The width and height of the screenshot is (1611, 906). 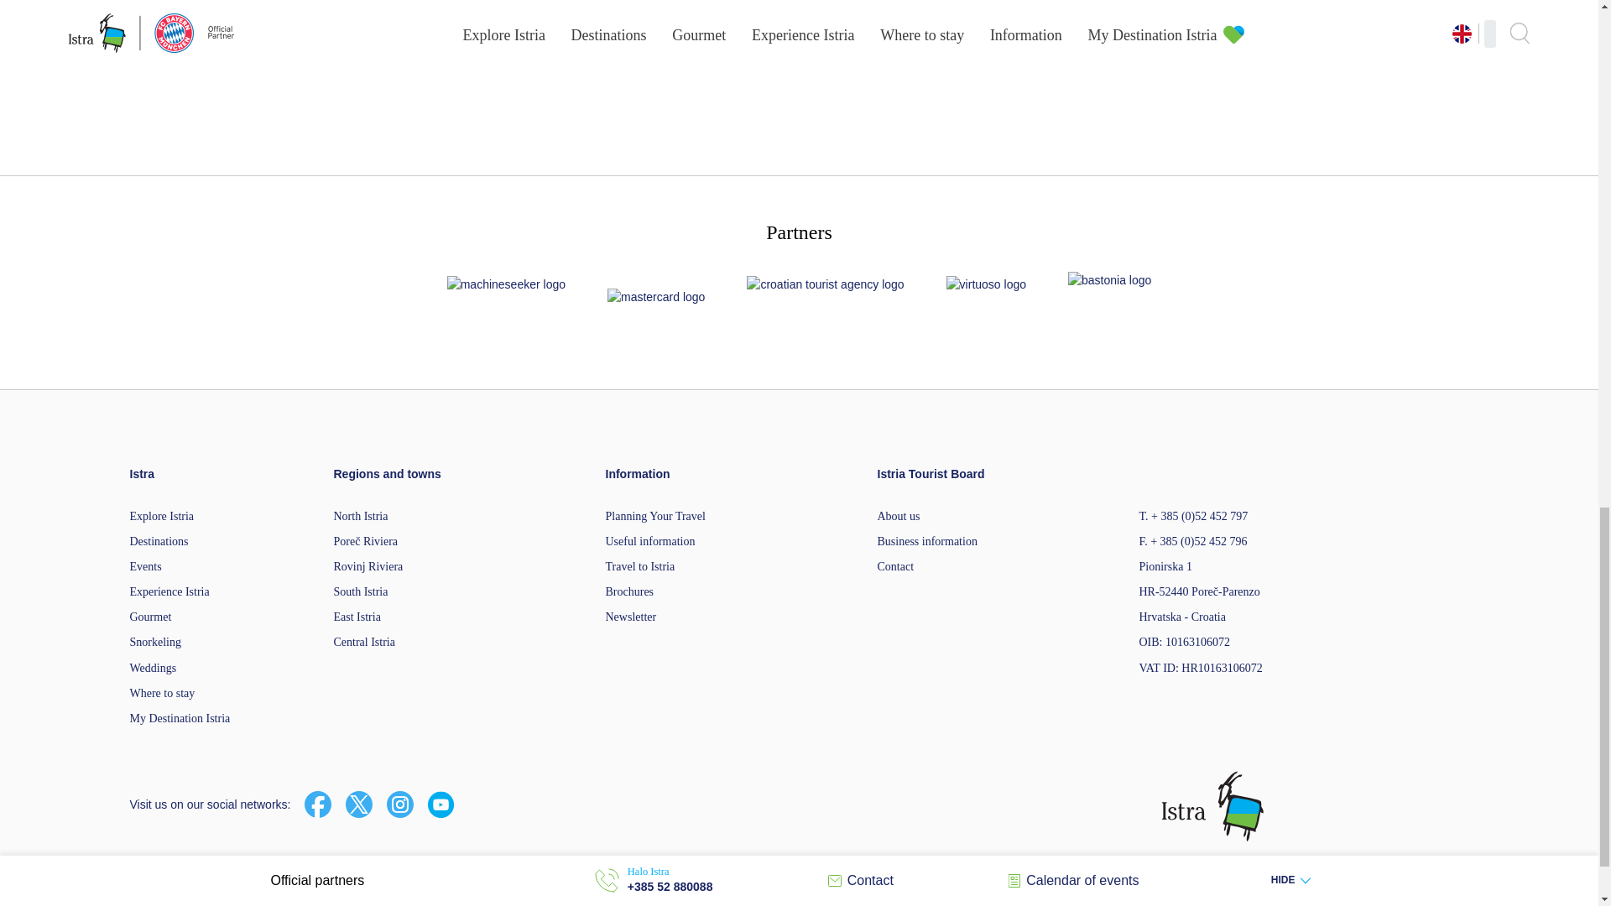 What do you see at coordinates (161, 693) in the screenshot?
I see `Where to stay` at bounding box center [161, 693].